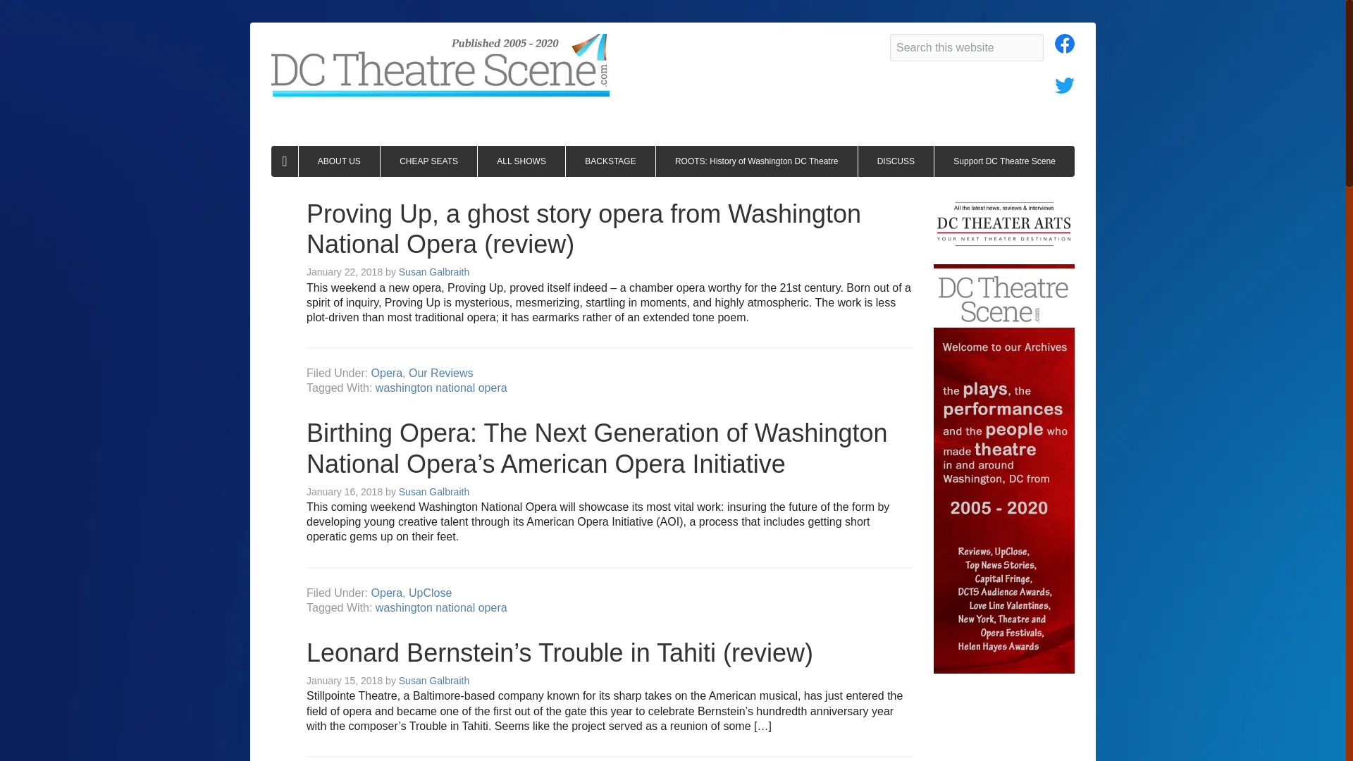 The image size is (1353, 761). Describe the element at coordinates (1004, 161) in the screenshot. I see `Support DC Theatre Scene` at that location.